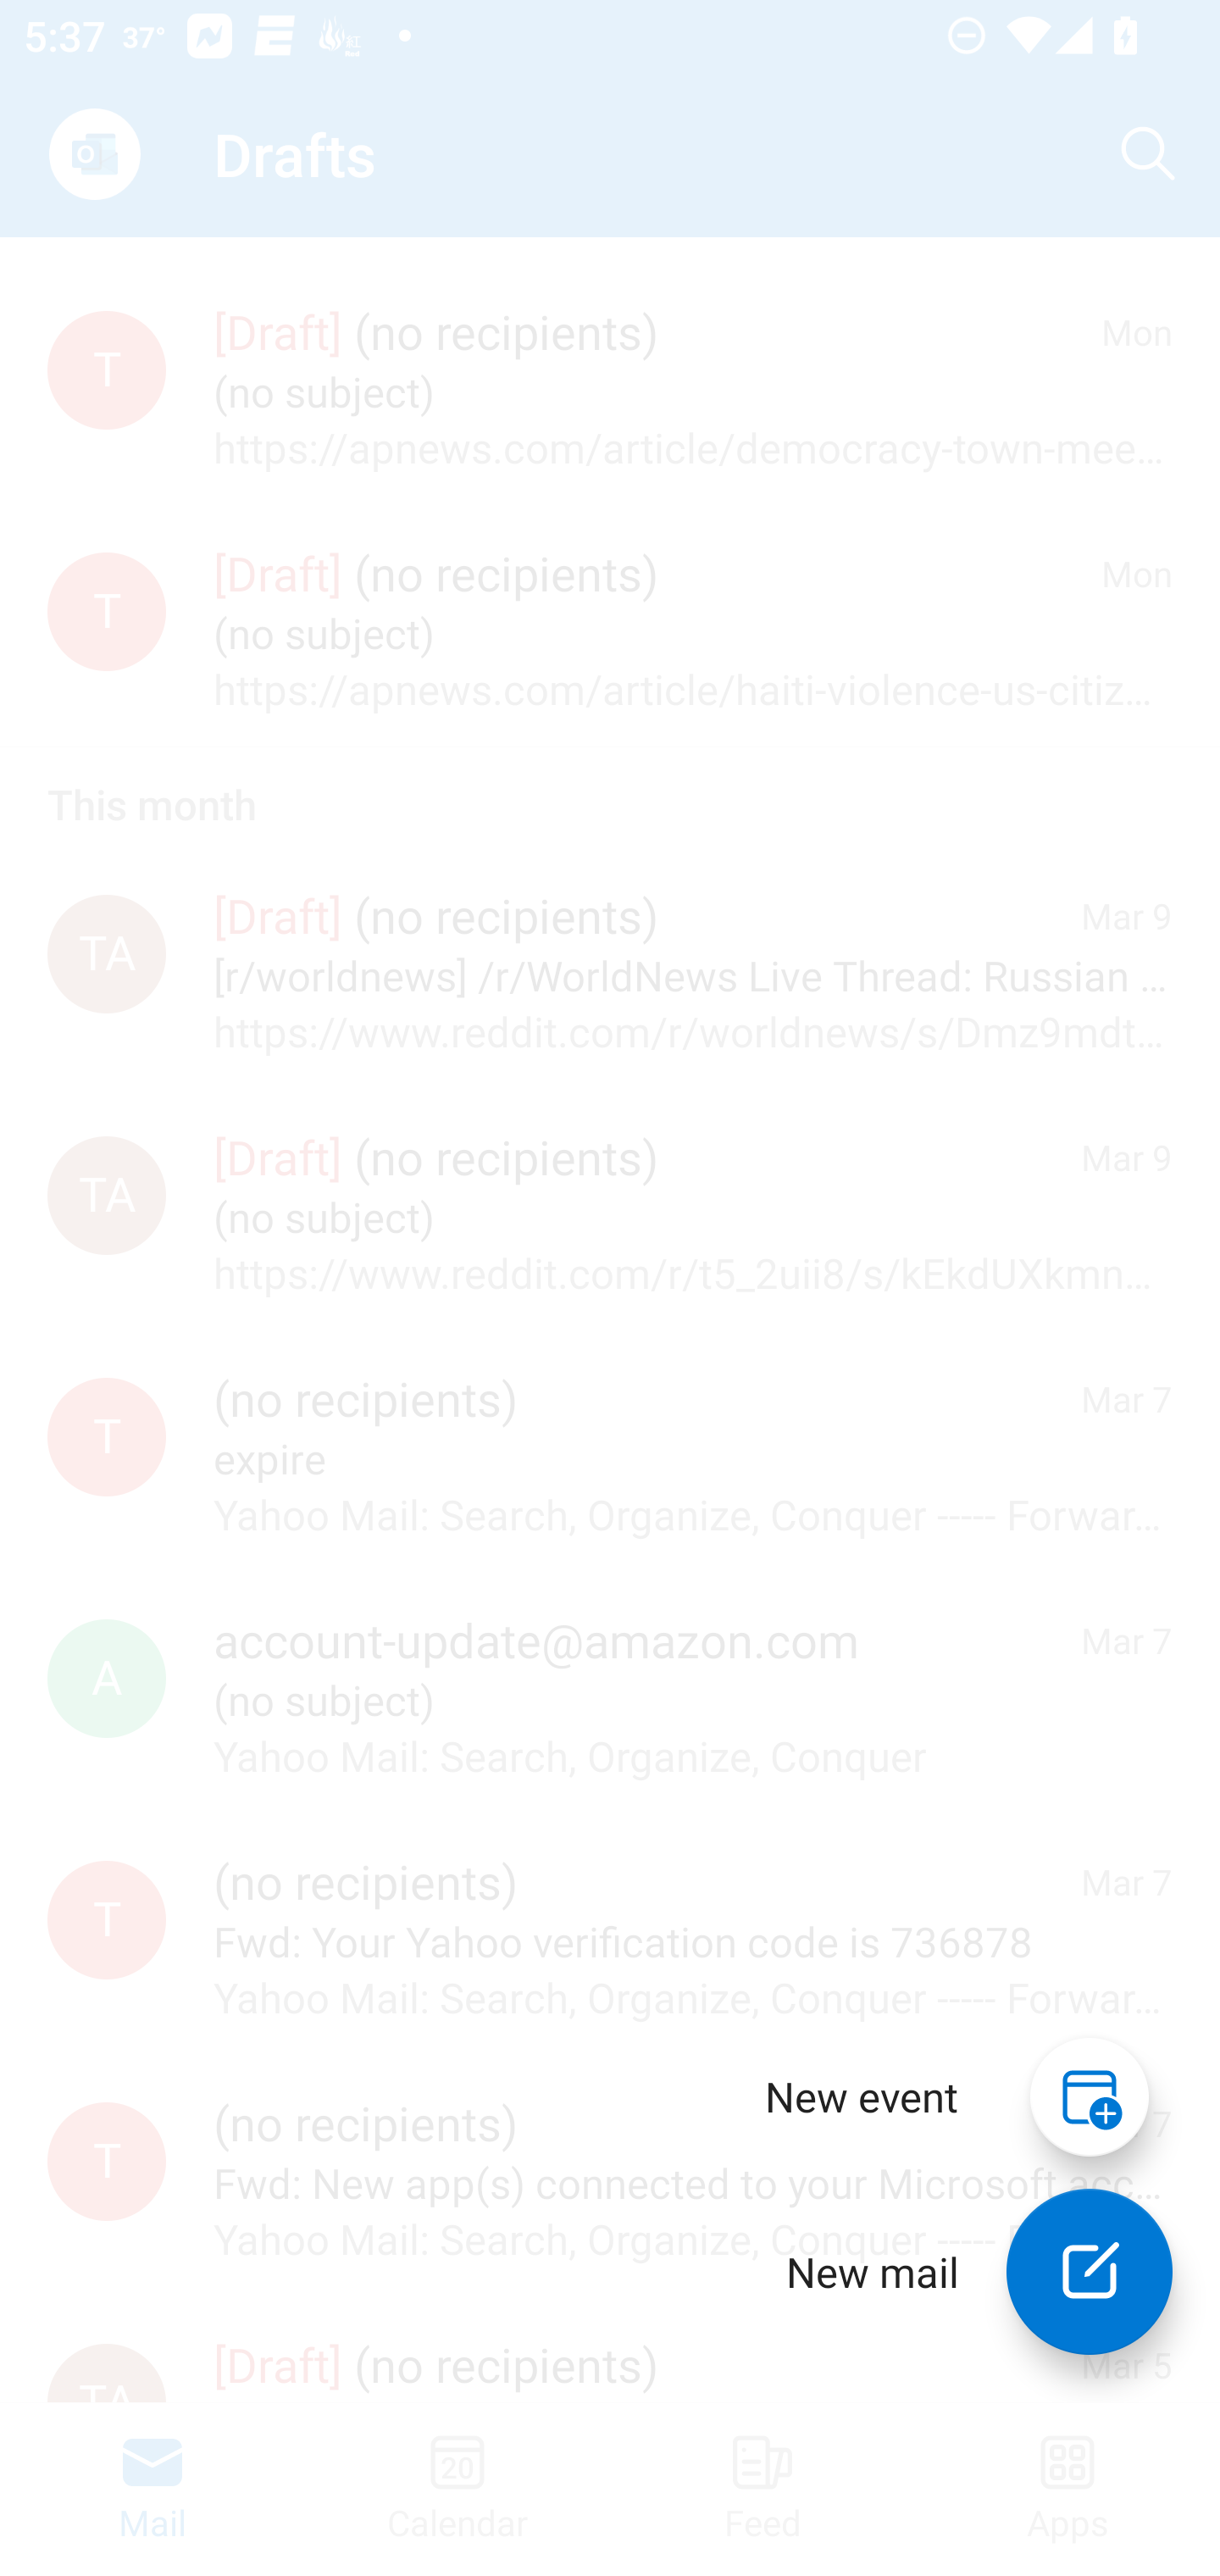  What do you see at coordinates (956, 2272) in the screenshot?
I see `New mail New mail New mail` at bounding box center [956, 2272].